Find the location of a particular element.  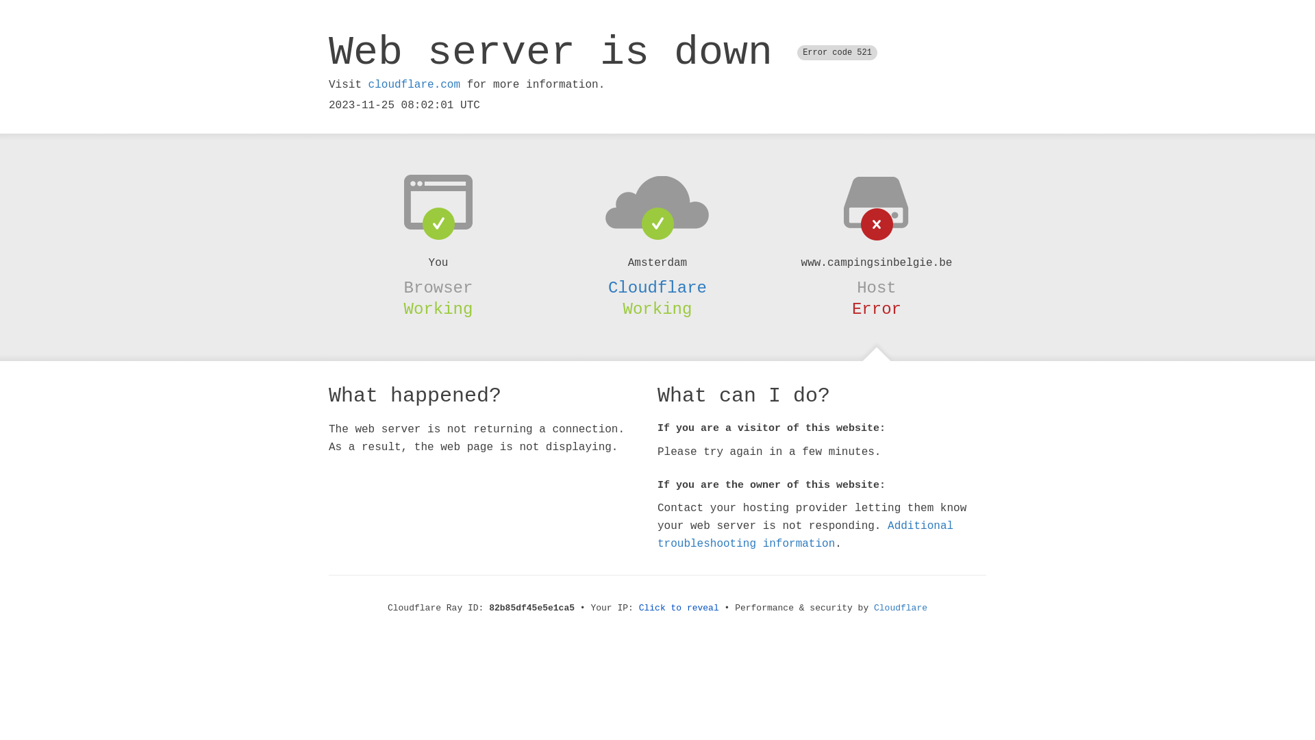

cloudflare.com is located at coordinates (414, 85).